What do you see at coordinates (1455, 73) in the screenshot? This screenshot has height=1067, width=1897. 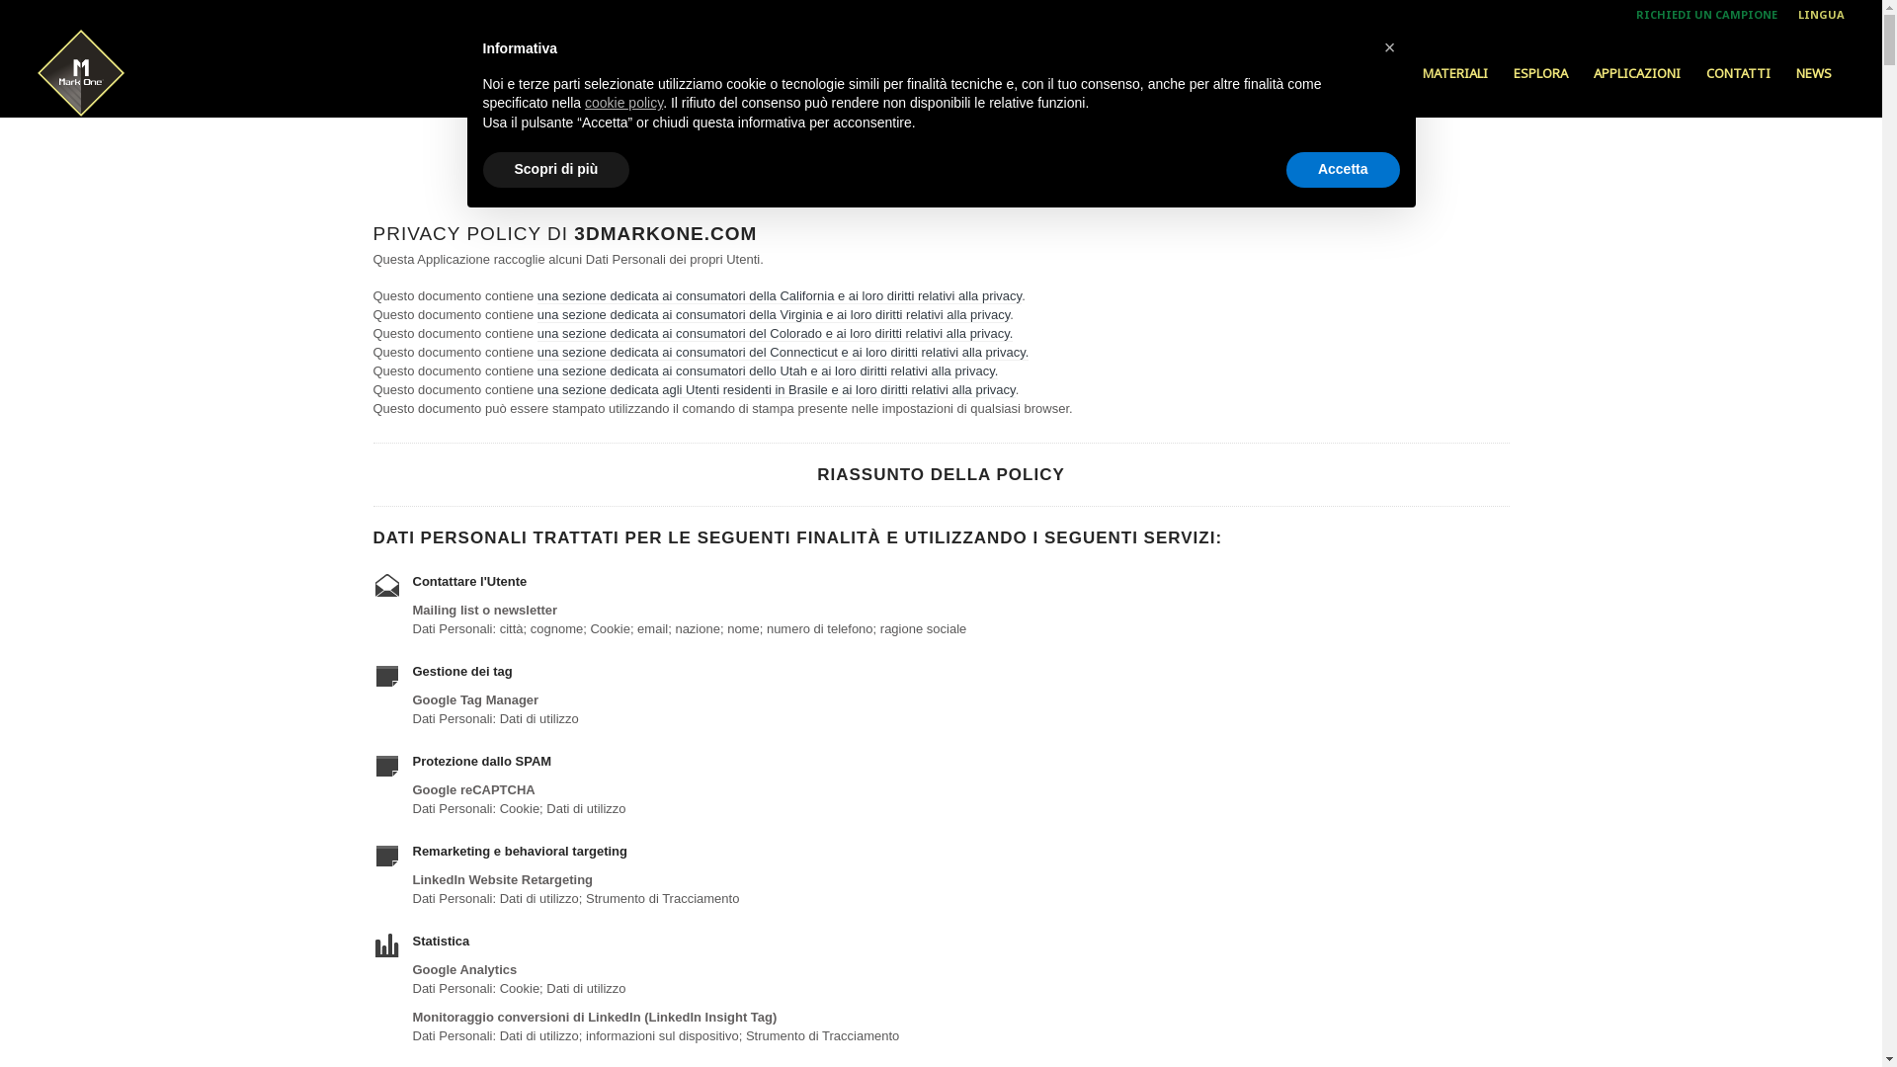 I see `MATERIALI` at bounding box center [1455, 73].